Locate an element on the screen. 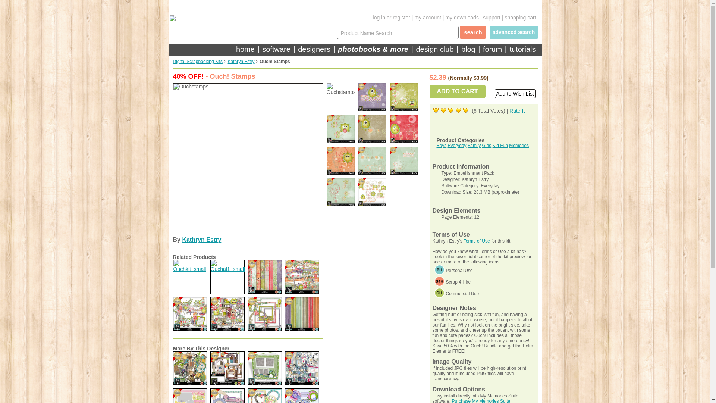 This screenshot has width=716, height=403. my account is located at coordinates (427, 17).